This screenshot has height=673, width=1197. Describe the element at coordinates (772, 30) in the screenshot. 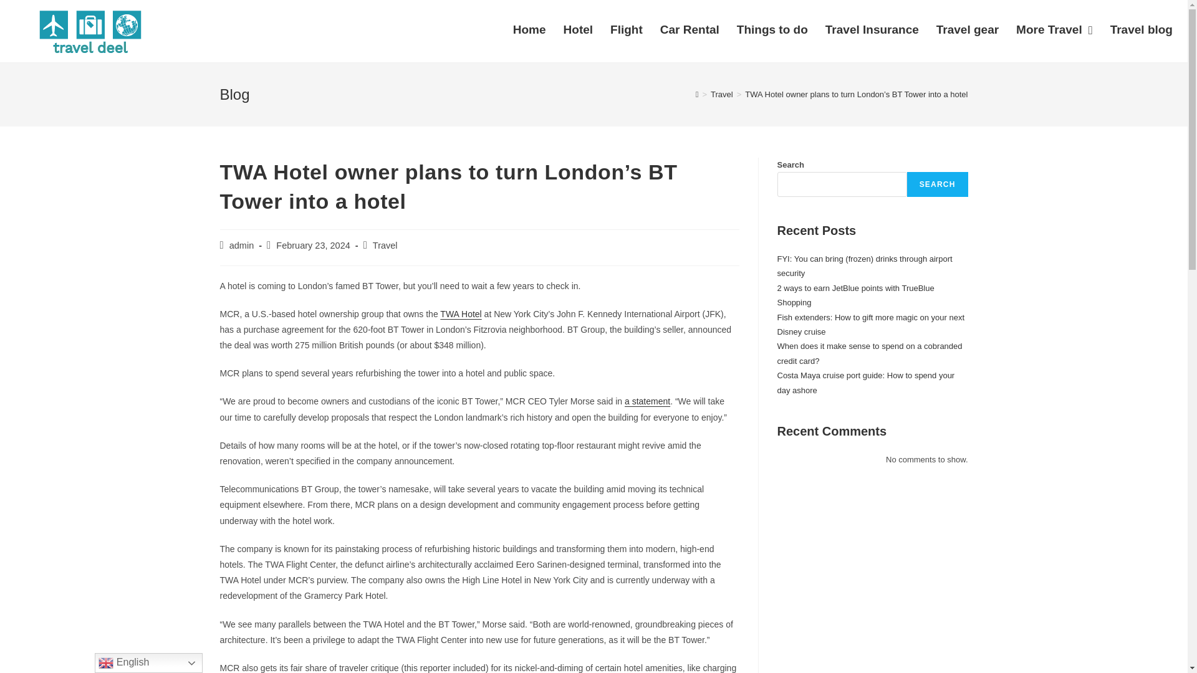

I see `Things to do` at that location.